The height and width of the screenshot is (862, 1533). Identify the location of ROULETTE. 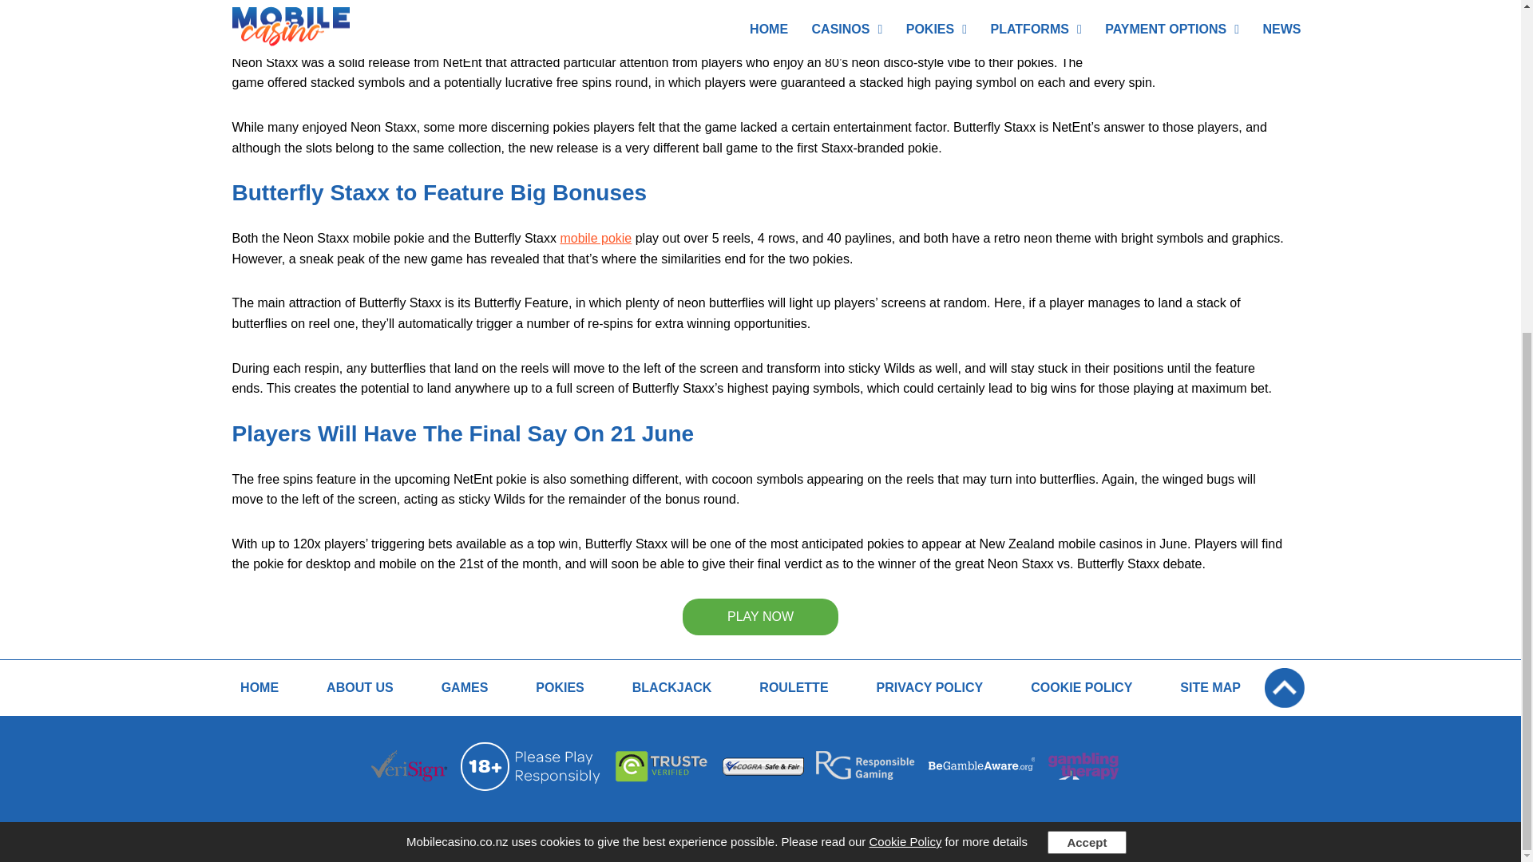
(793, 688).